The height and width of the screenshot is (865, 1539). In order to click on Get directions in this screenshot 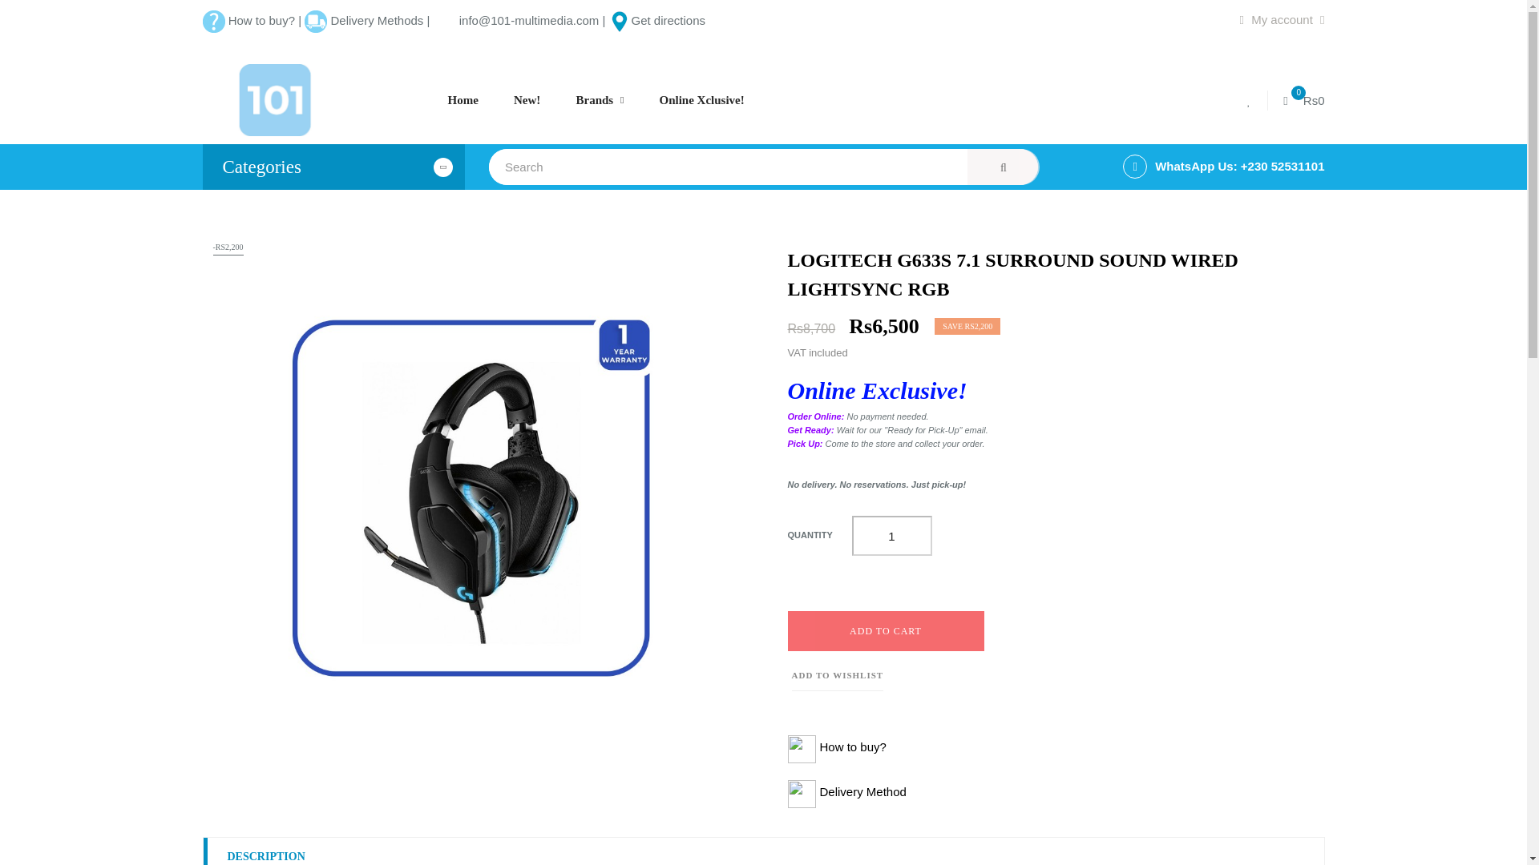, I will do `click(656, 20)`.